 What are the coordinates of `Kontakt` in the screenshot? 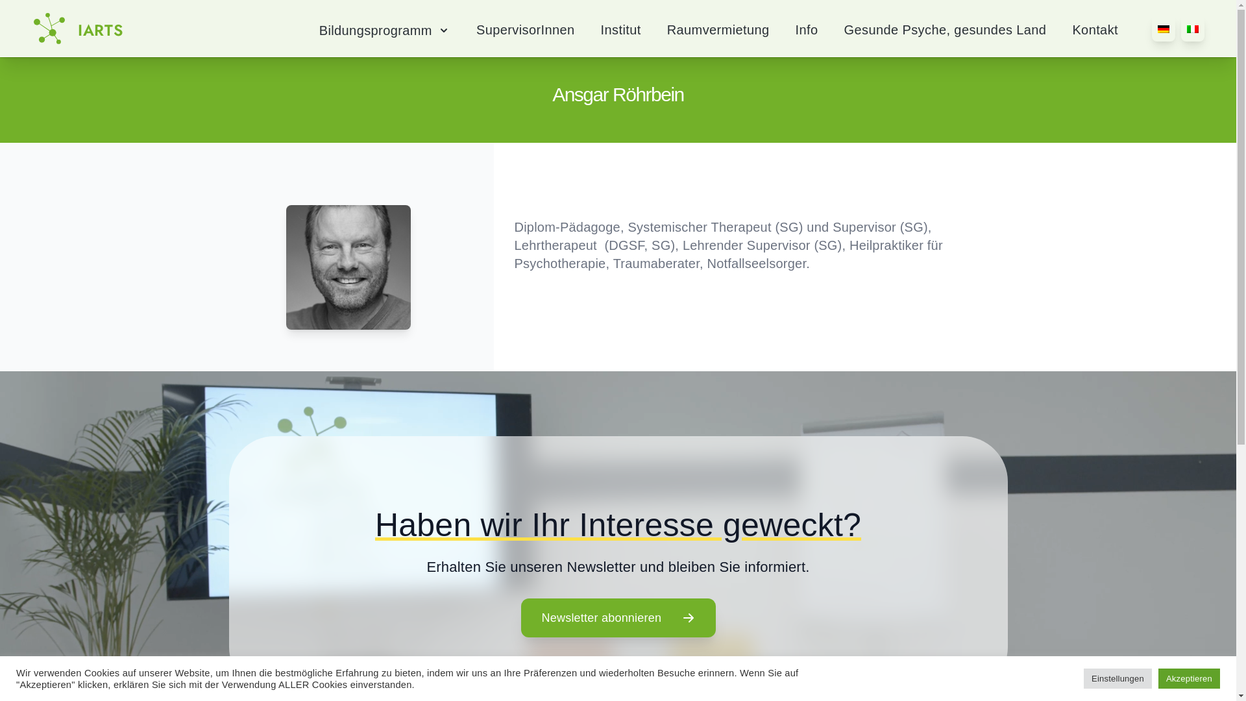 It's located at (1095, 32).